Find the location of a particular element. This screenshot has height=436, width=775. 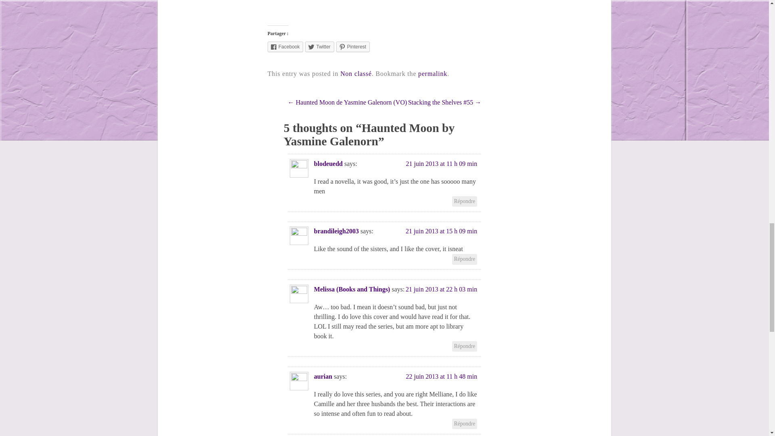

permalink is located at coordinates (433, 73).